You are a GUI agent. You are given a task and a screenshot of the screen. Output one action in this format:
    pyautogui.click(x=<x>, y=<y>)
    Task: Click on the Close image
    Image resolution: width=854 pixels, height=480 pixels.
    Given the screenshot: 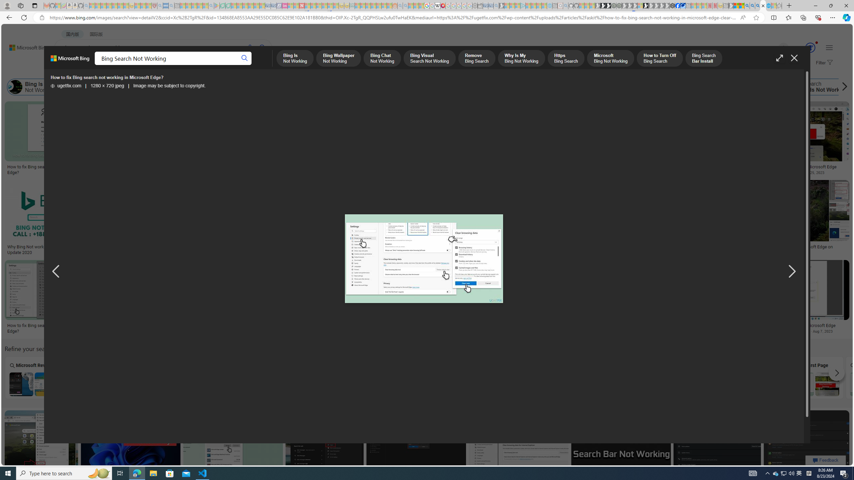 What is the action you would take?
    pyautogui.click(x=794, y=58)
    